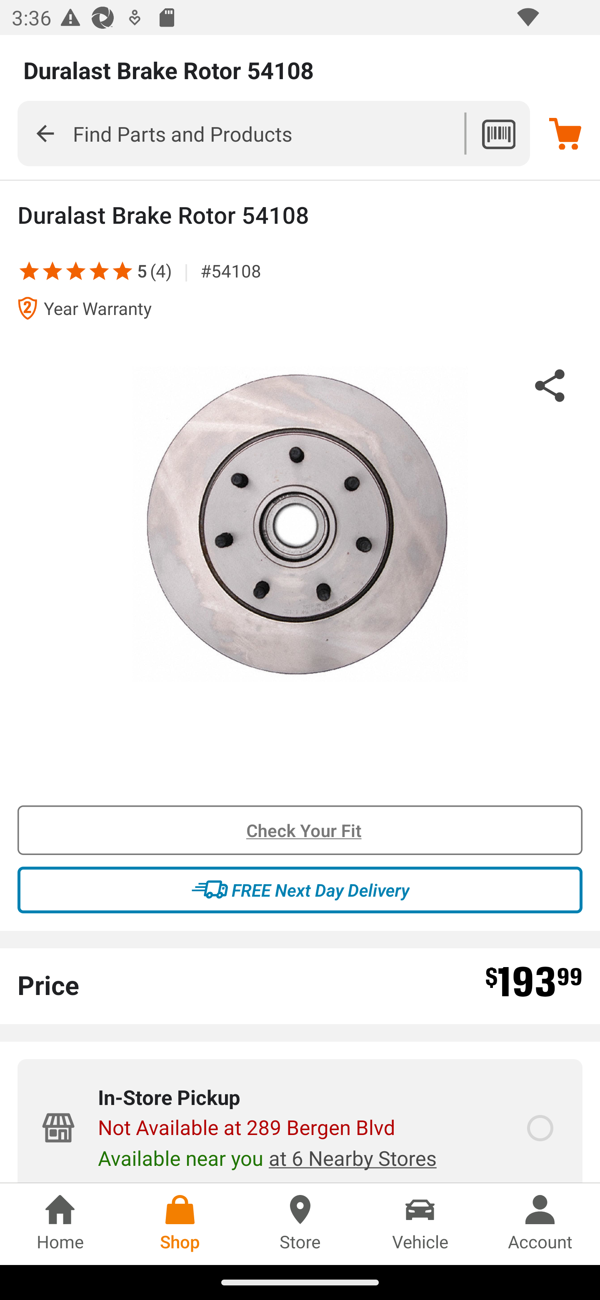 The image size is (600, 1300). I want to click on Home, so click(60, 1224).